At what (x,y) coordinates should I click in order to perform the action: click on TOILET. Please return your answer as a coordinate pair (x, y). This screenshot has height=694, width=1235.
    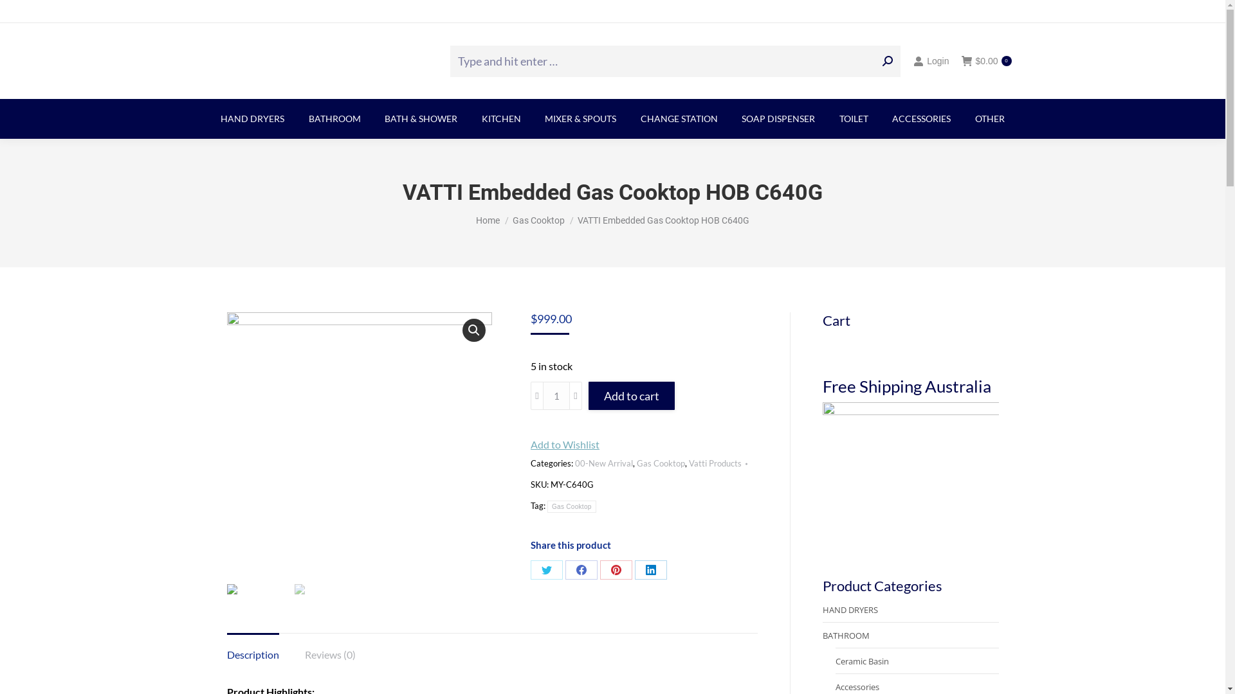
    Looking at the image, I should click on (854, 119).